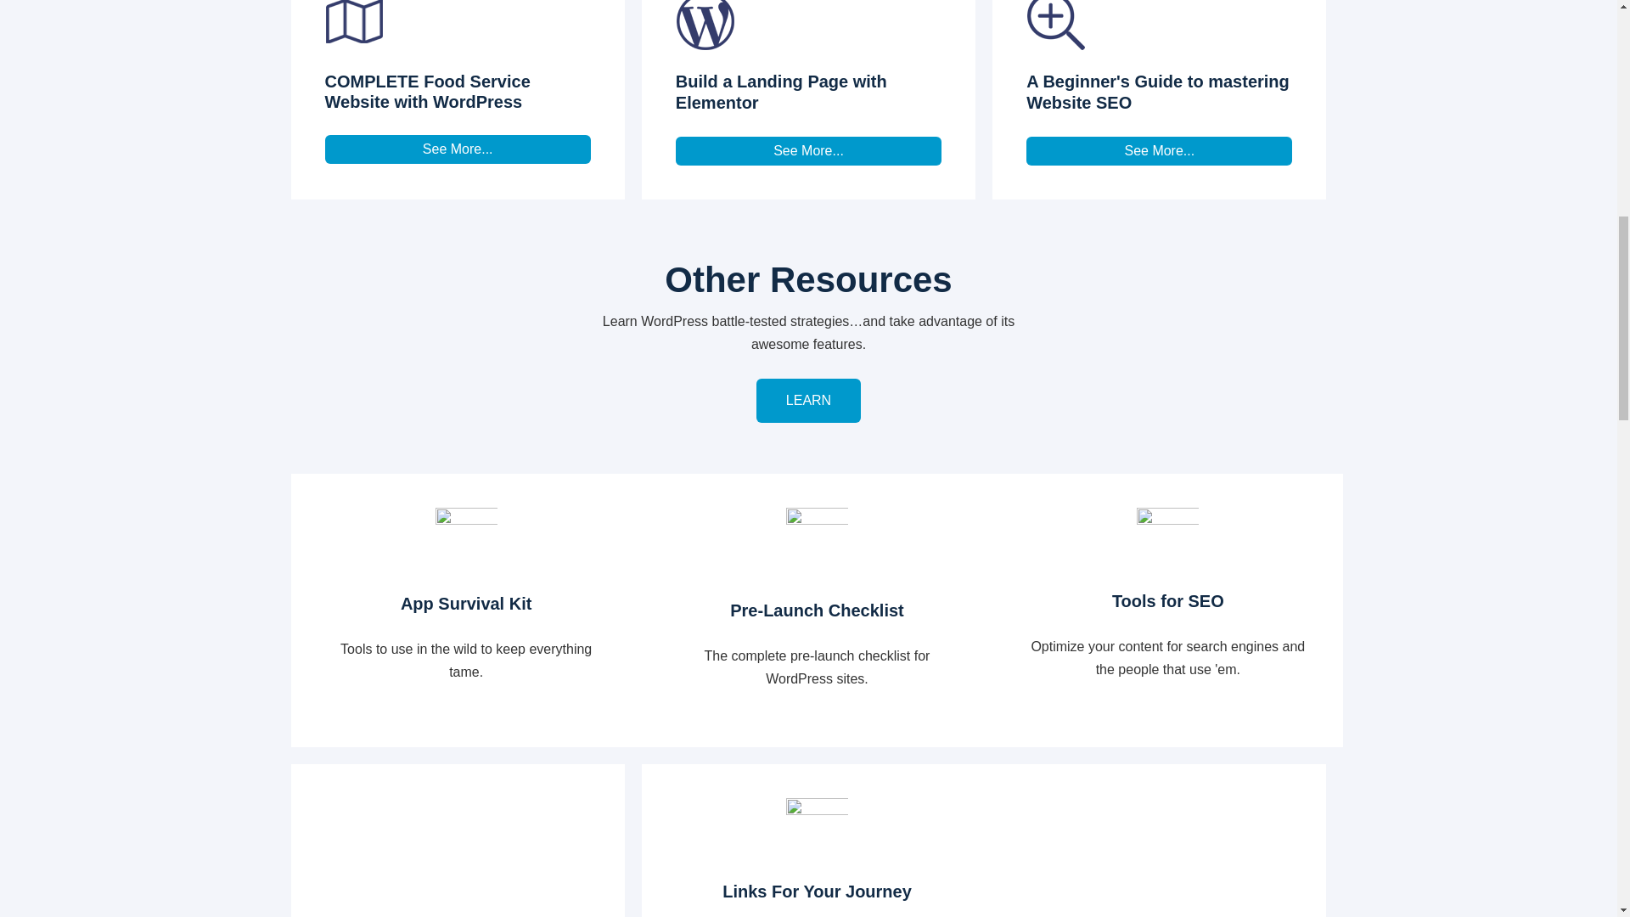 The height and width of the screenshot is (917, 1630). What do you see at coordinates (781, 92) in the screenshot?
I see `Build a Landing Page with Elementor` at bounding box center [781, 92].